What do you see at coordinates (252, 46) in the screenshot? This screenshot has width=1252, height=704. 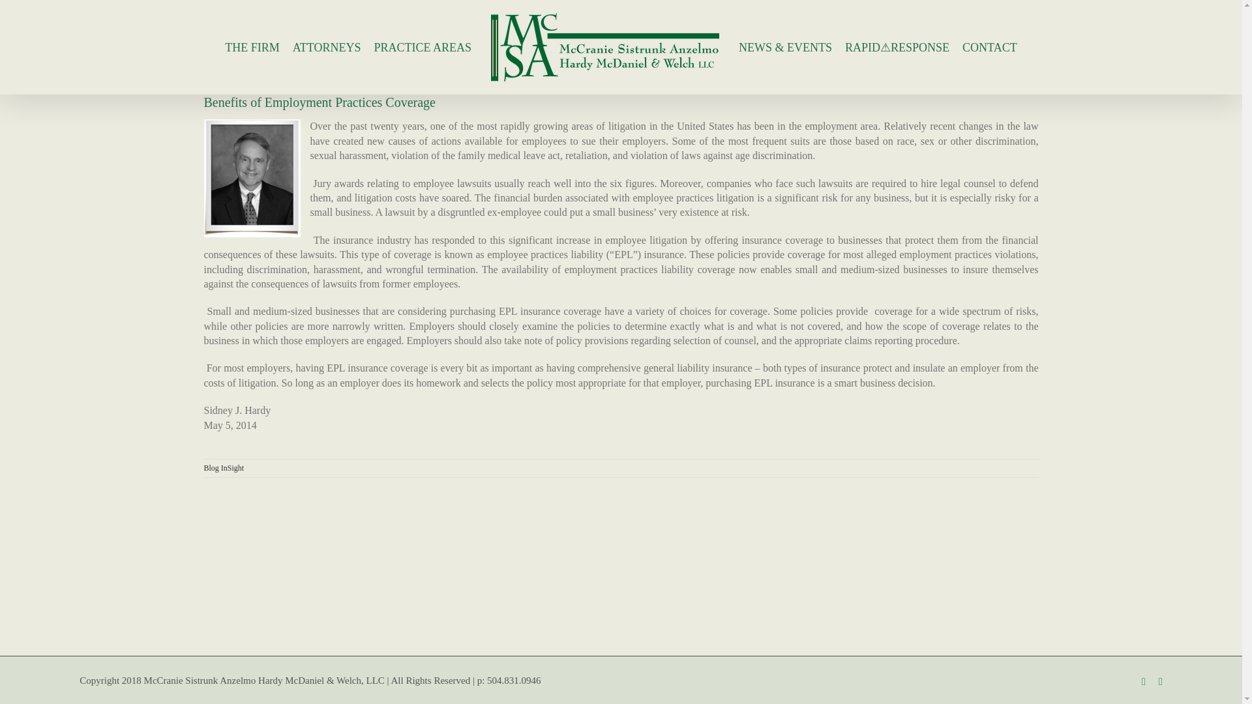 I see `THE FIRM` at bounding box center [252, 46].